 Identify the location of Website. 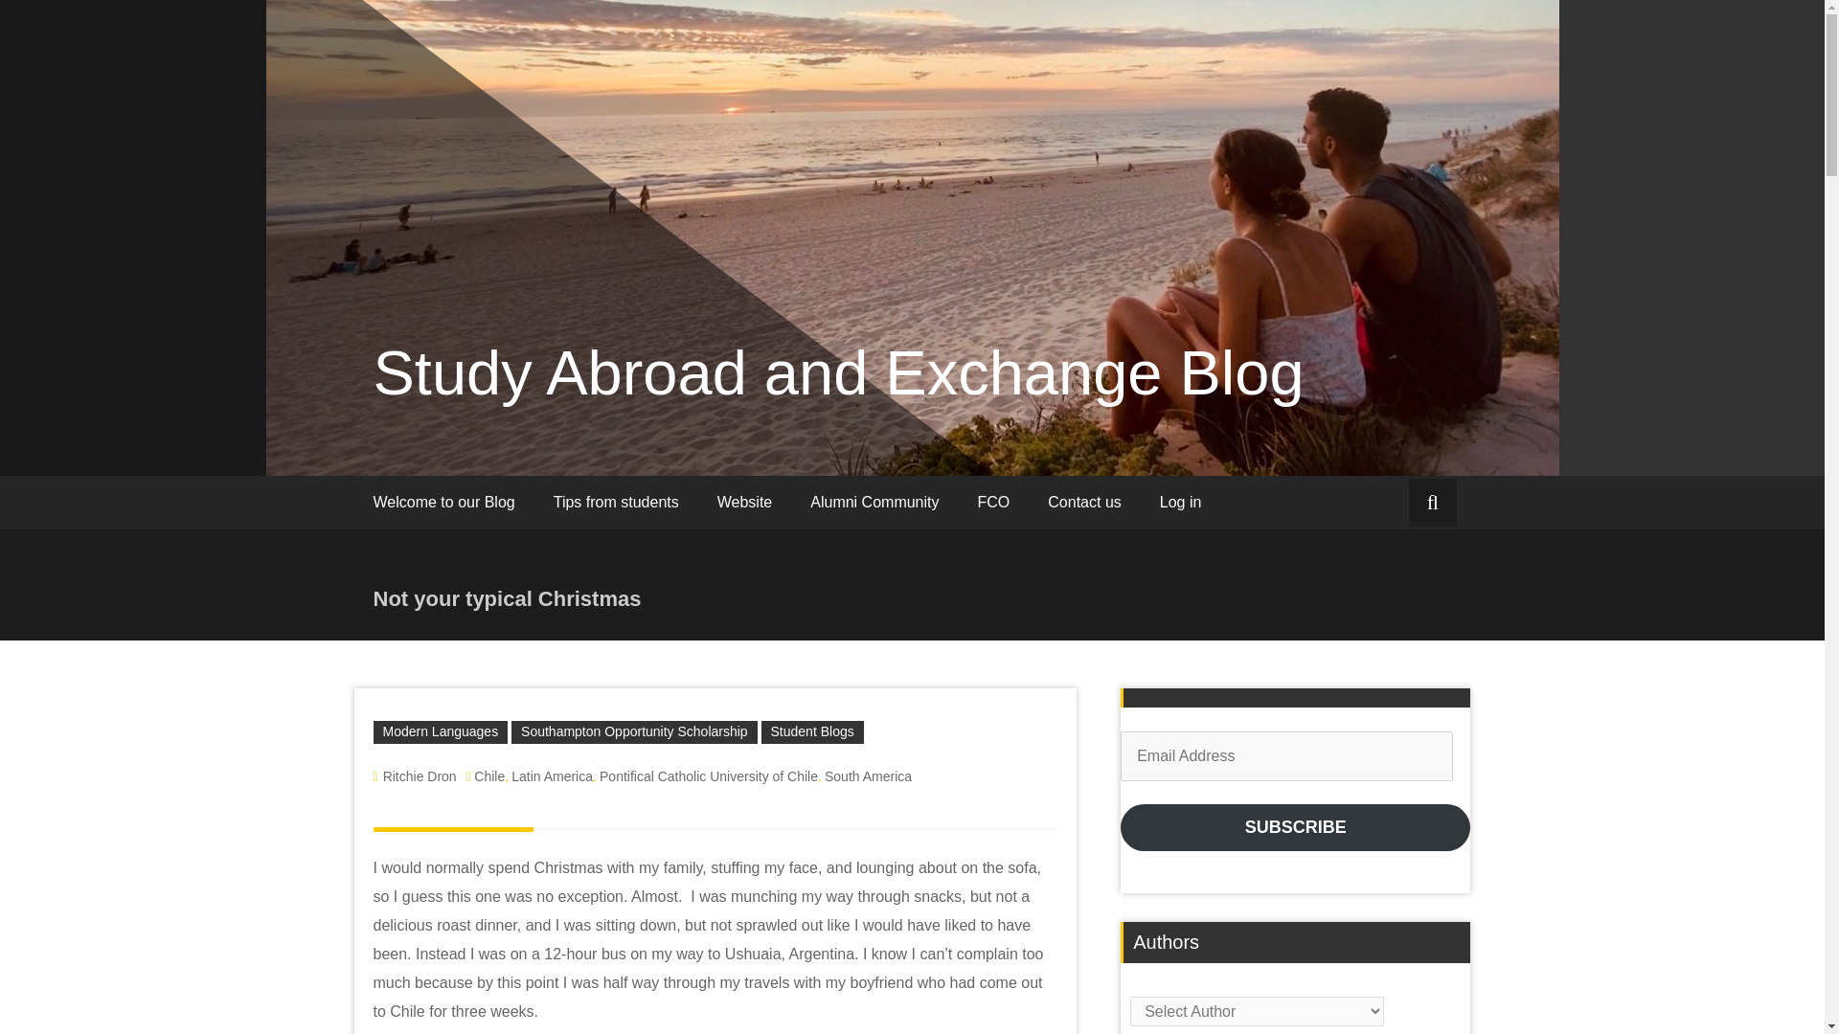
(745, 502).